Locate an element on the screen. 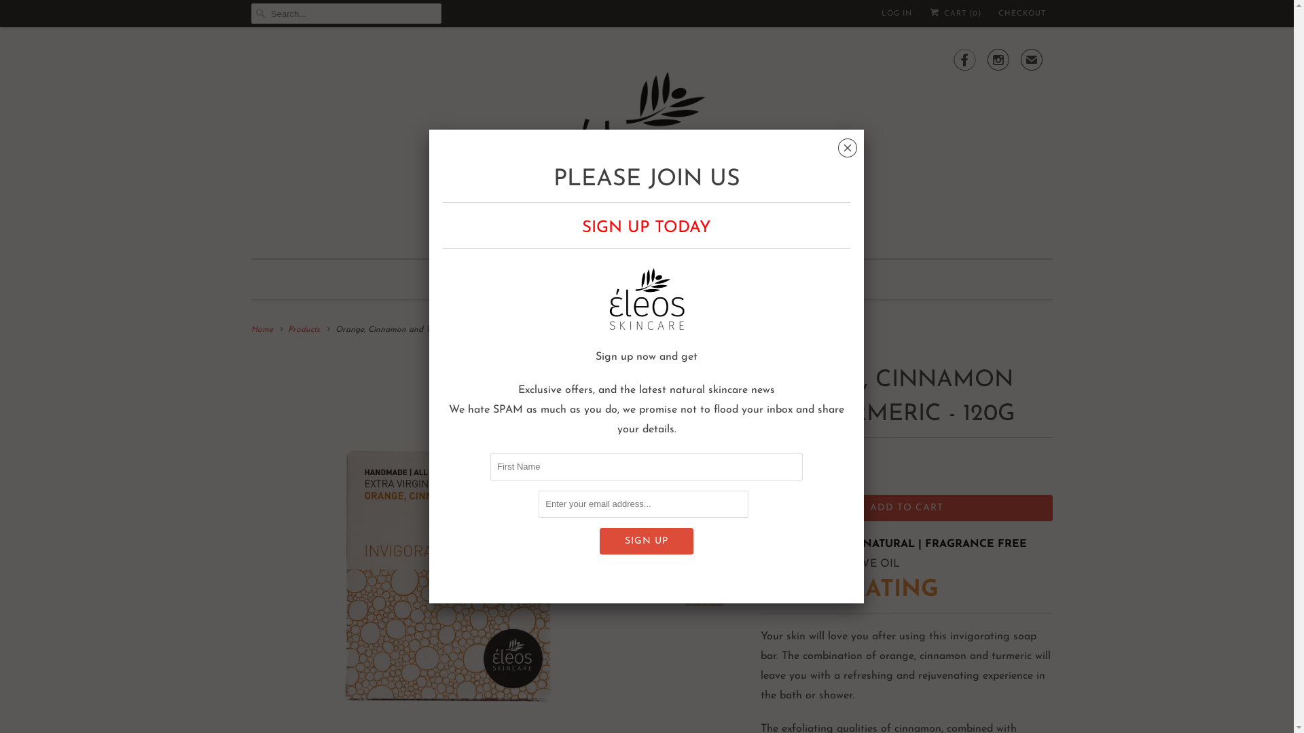  CART (0) is located at coordinates (955, 14).